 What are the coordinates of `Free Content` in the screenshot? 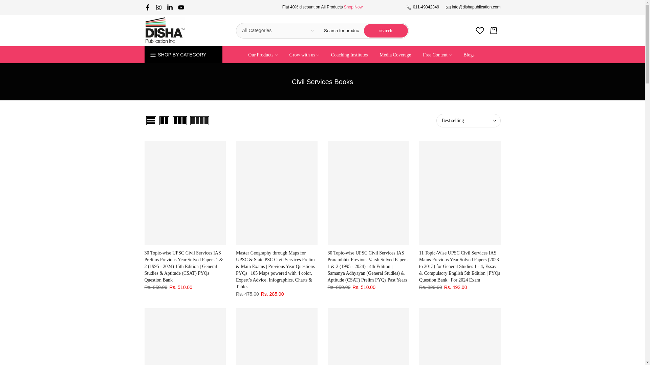 It's located at (437, 55).